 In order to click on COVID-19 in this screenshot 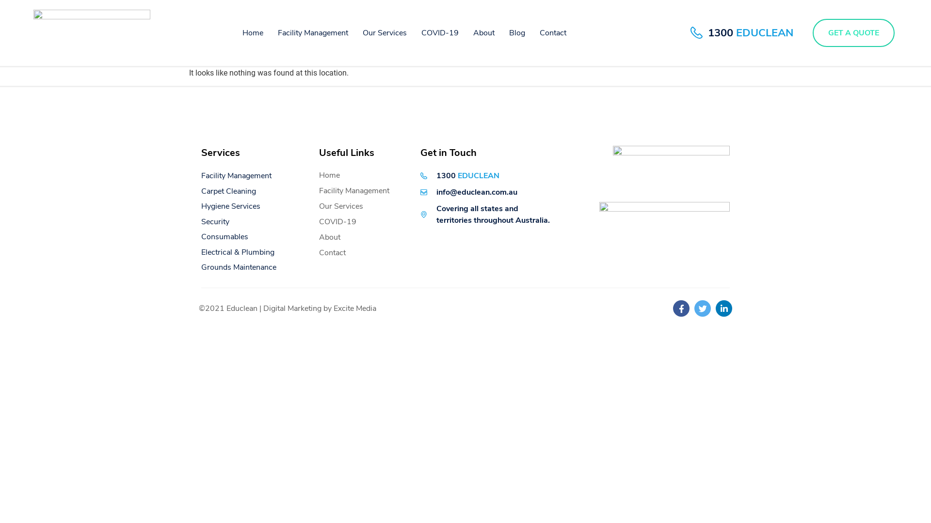, I will do `click(440, 33)`.